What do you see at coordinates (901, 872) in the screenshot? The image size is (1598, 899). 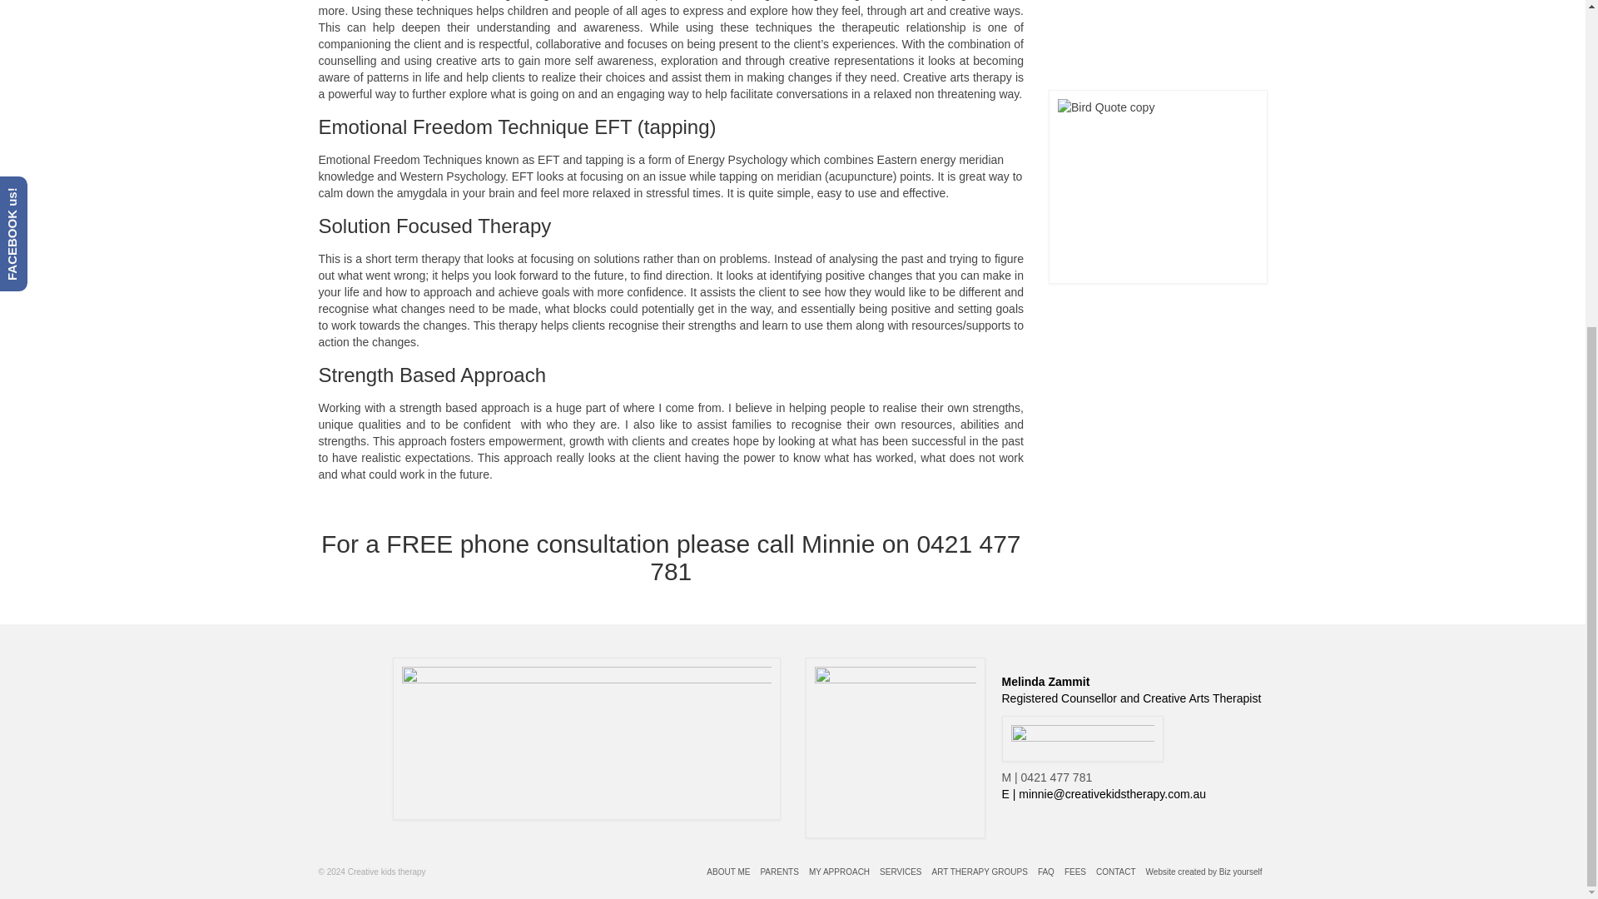 I see `SERVICES` at bounding box center [901, 872].